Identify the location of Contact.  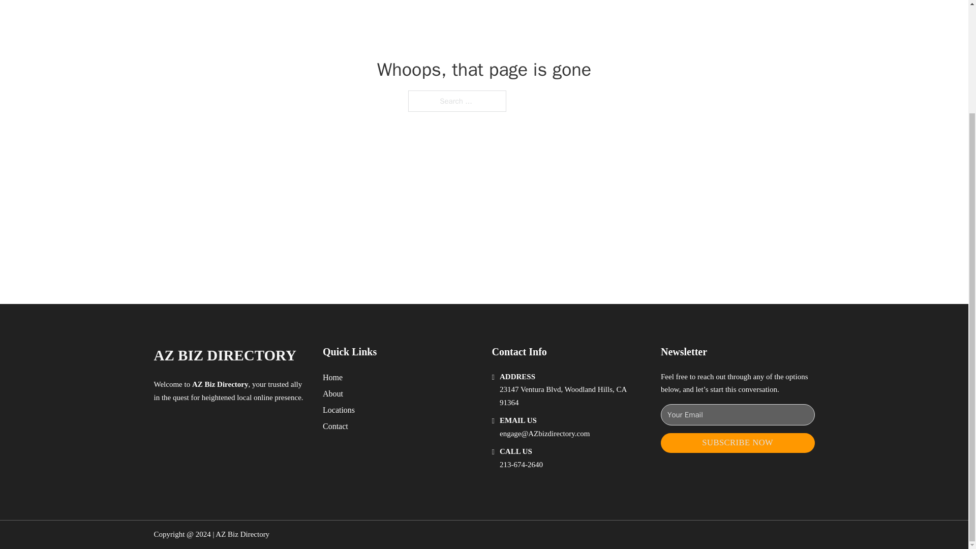
(335, 426).